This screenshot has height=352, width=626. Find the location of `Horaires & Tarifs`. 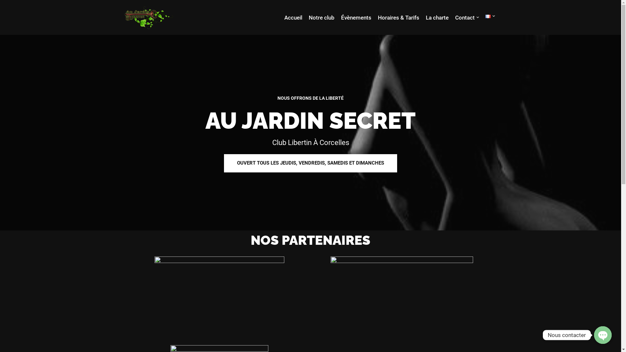

Horaires & Tarifs is located at coordinates (398, 18).